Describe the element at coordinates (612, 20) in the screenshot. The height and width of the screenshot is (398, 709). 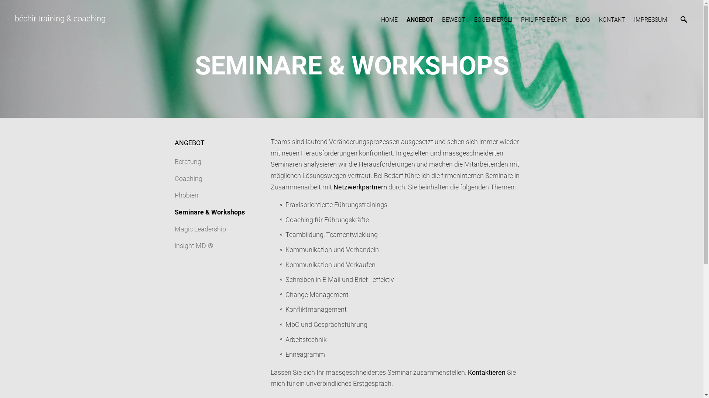
I see `KONTAKT` at that location.